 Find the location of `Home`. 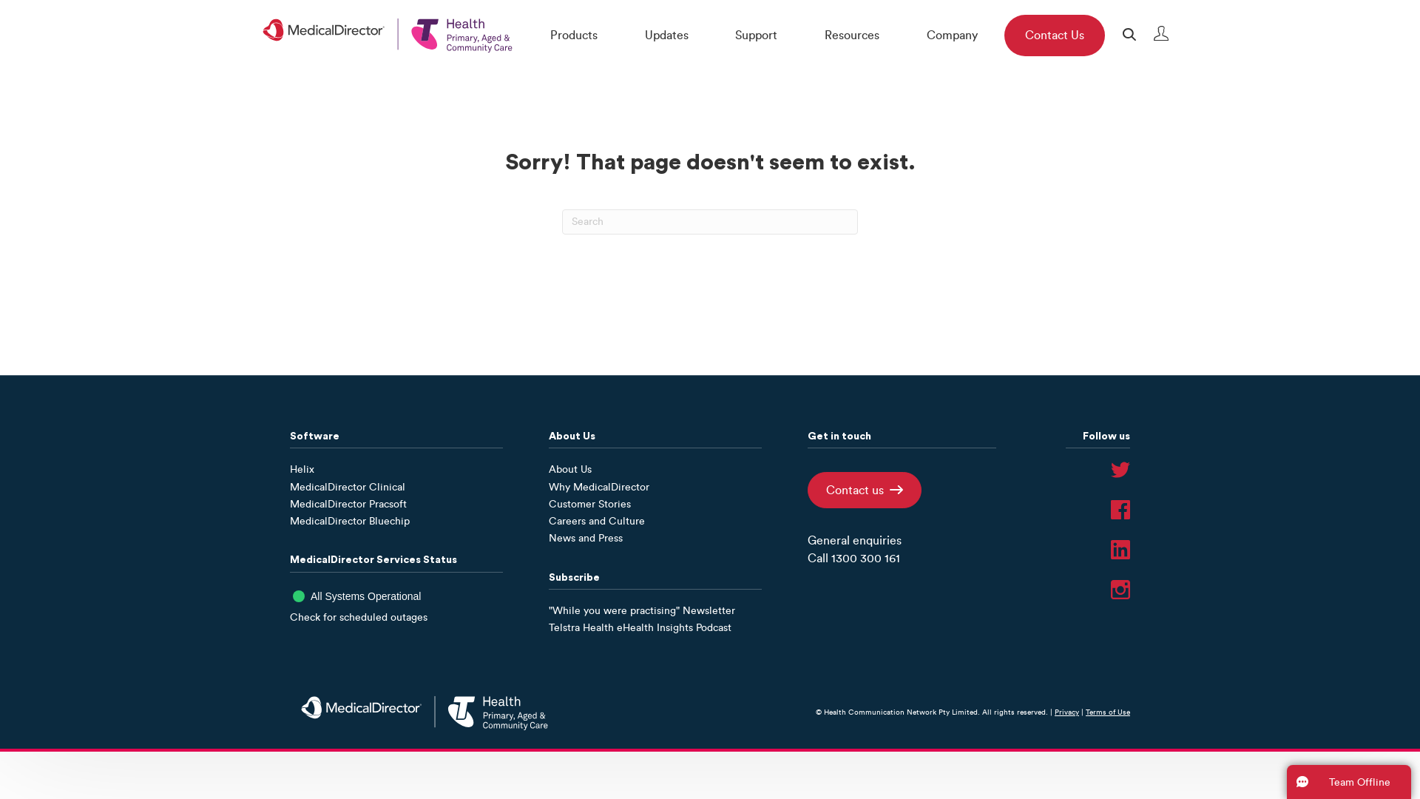

Home is located at coordinates (388, 36).